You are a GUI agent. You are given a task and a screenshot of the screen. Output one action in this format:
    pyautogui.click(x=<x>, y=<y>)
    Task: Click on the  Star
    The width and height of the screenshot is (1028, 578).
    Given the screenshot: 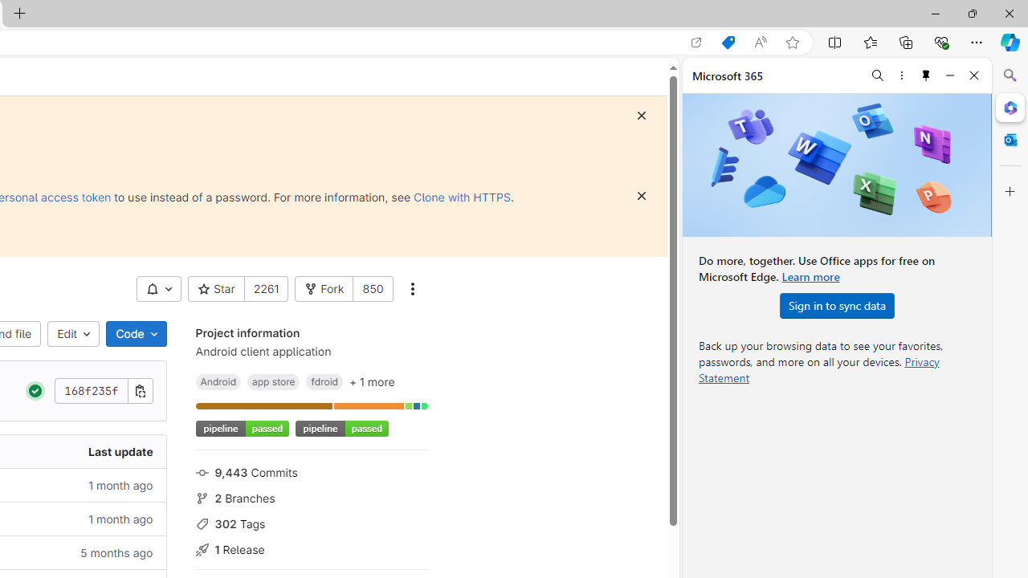 What is the action you would take?
    pyautogui.click(x=216, y=289)
    